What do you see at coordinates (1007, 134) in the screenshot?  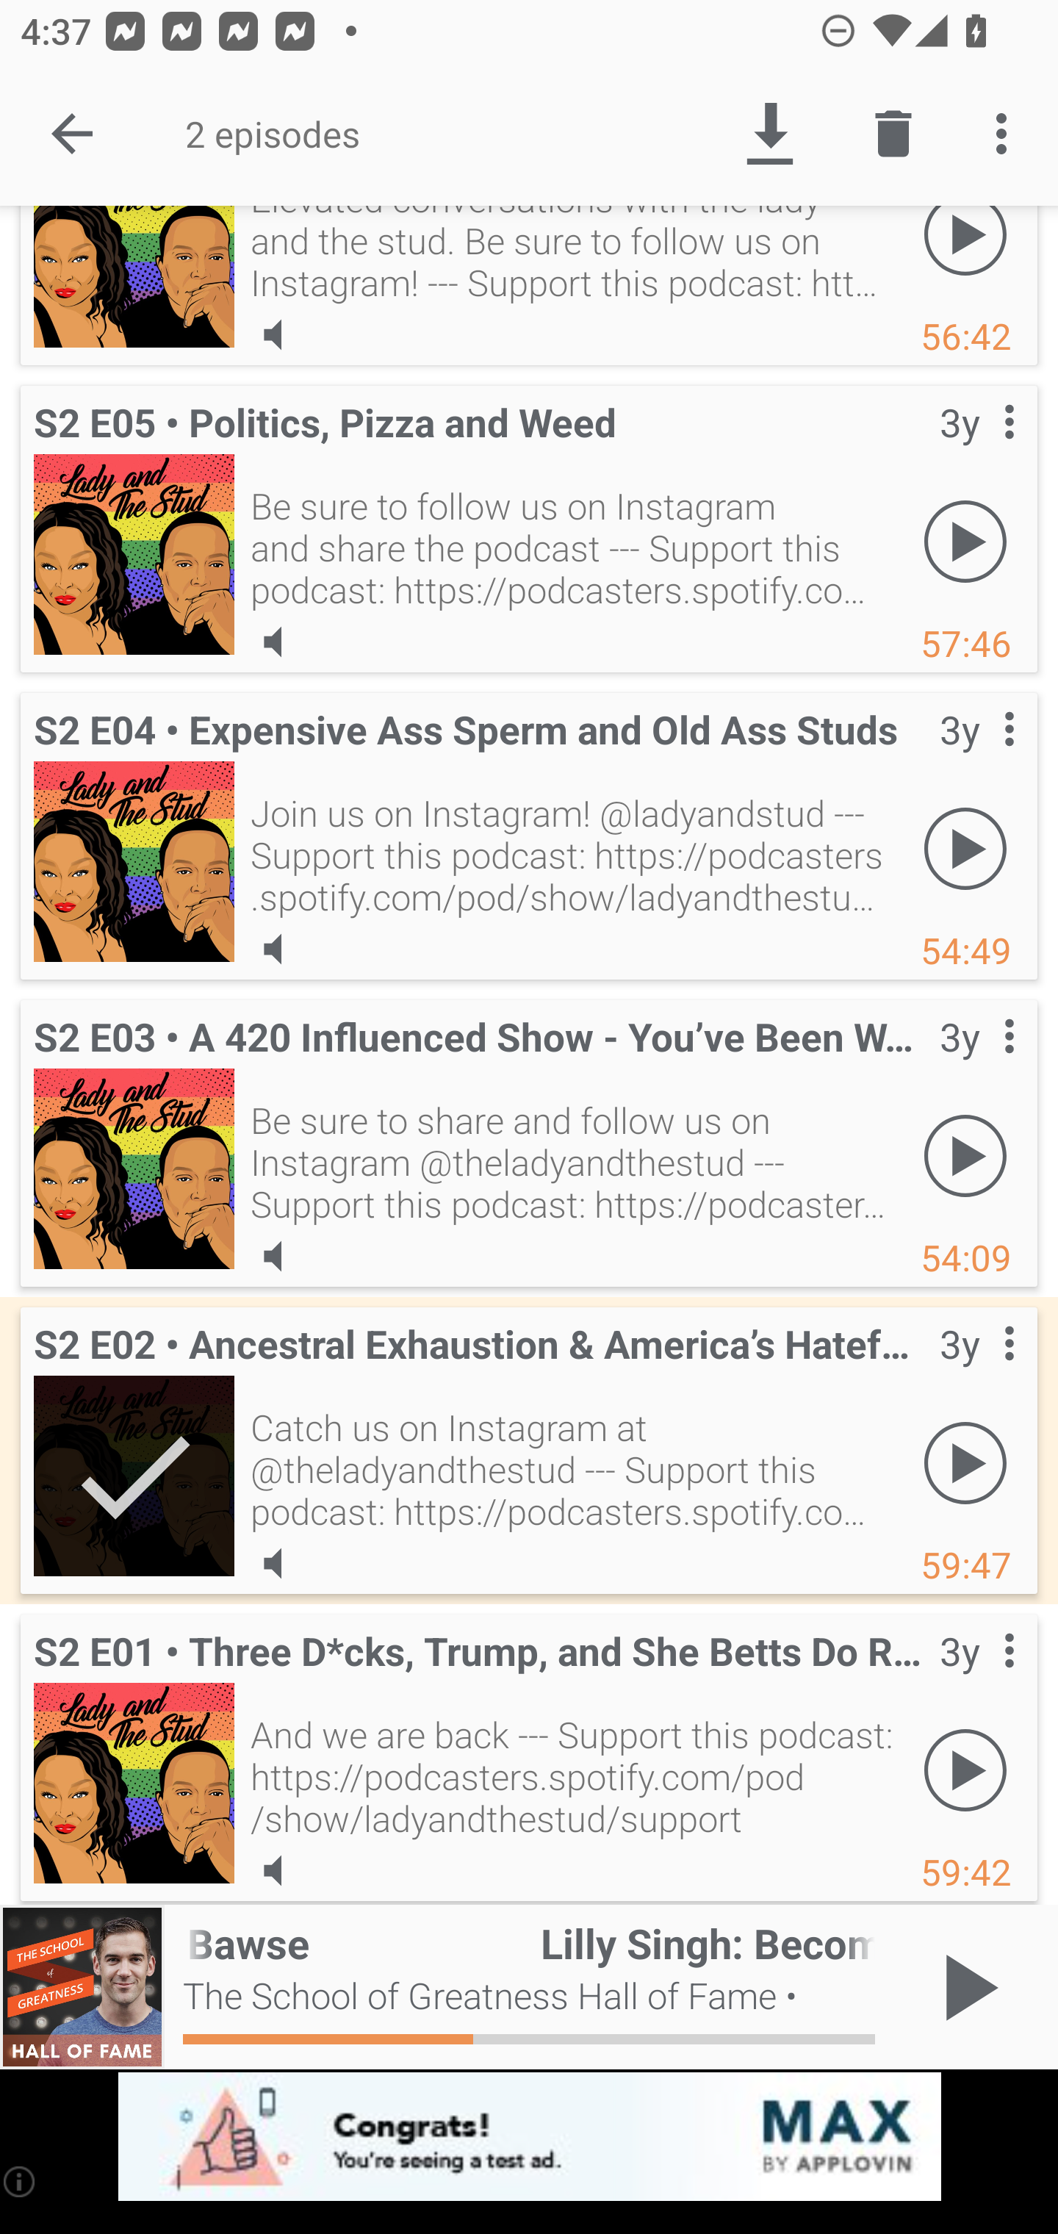 I see `More options` at bounding box center [1007, 134].